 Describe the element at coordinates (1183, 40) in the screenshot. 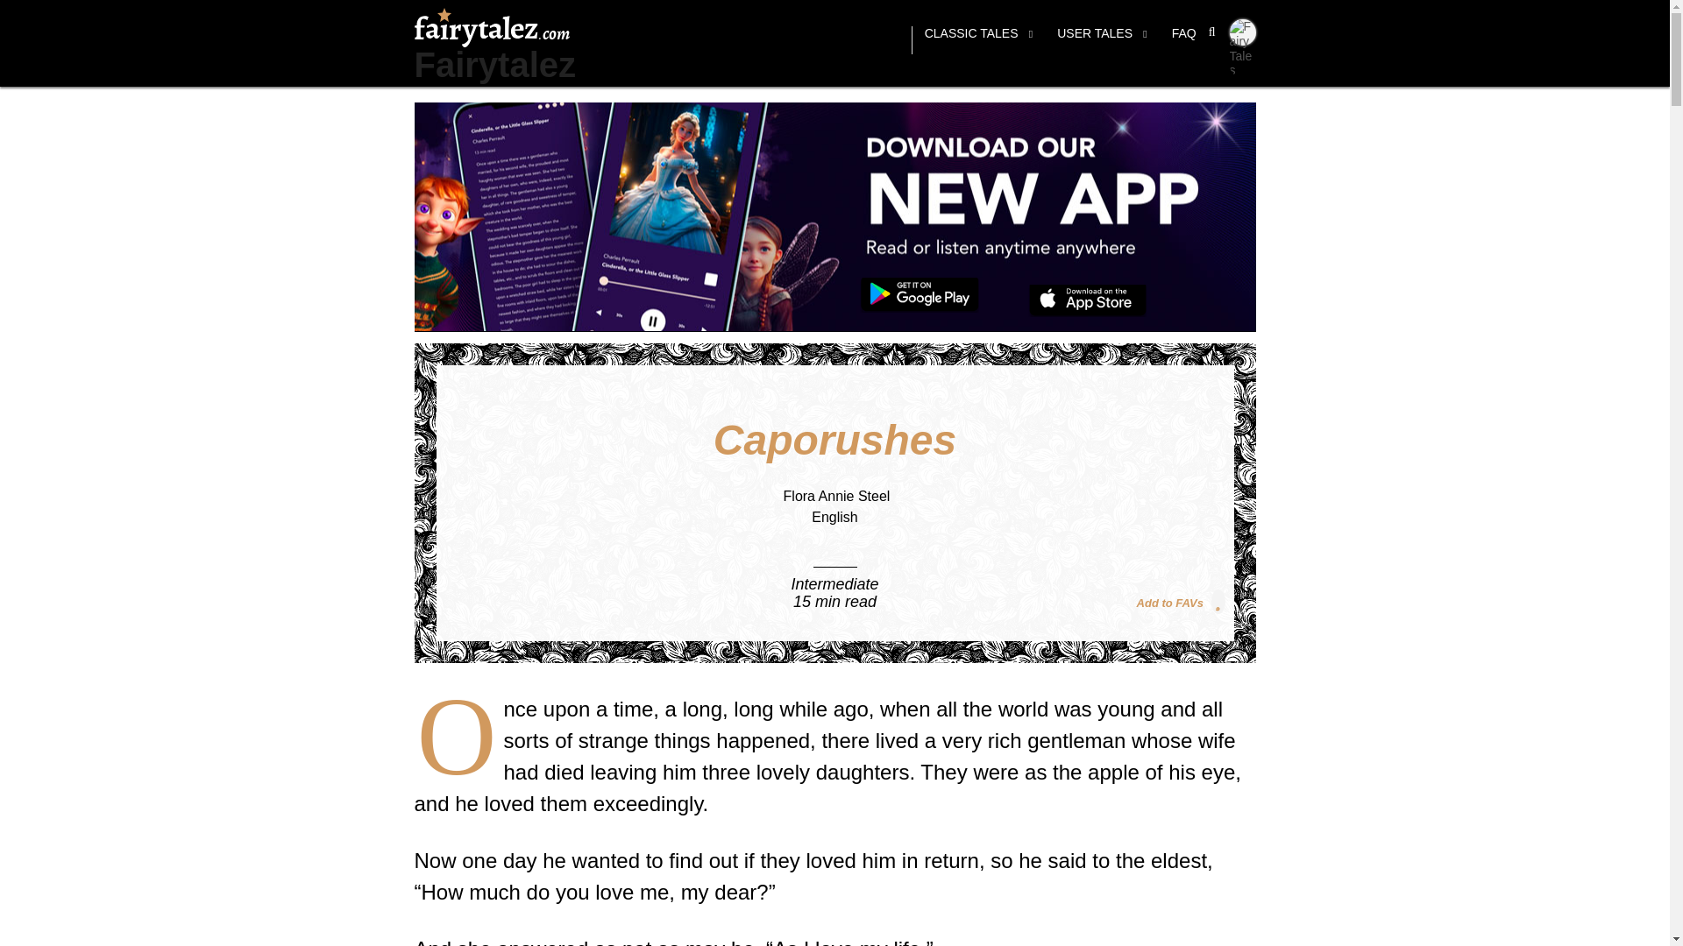

I see `FAQ` at that location.